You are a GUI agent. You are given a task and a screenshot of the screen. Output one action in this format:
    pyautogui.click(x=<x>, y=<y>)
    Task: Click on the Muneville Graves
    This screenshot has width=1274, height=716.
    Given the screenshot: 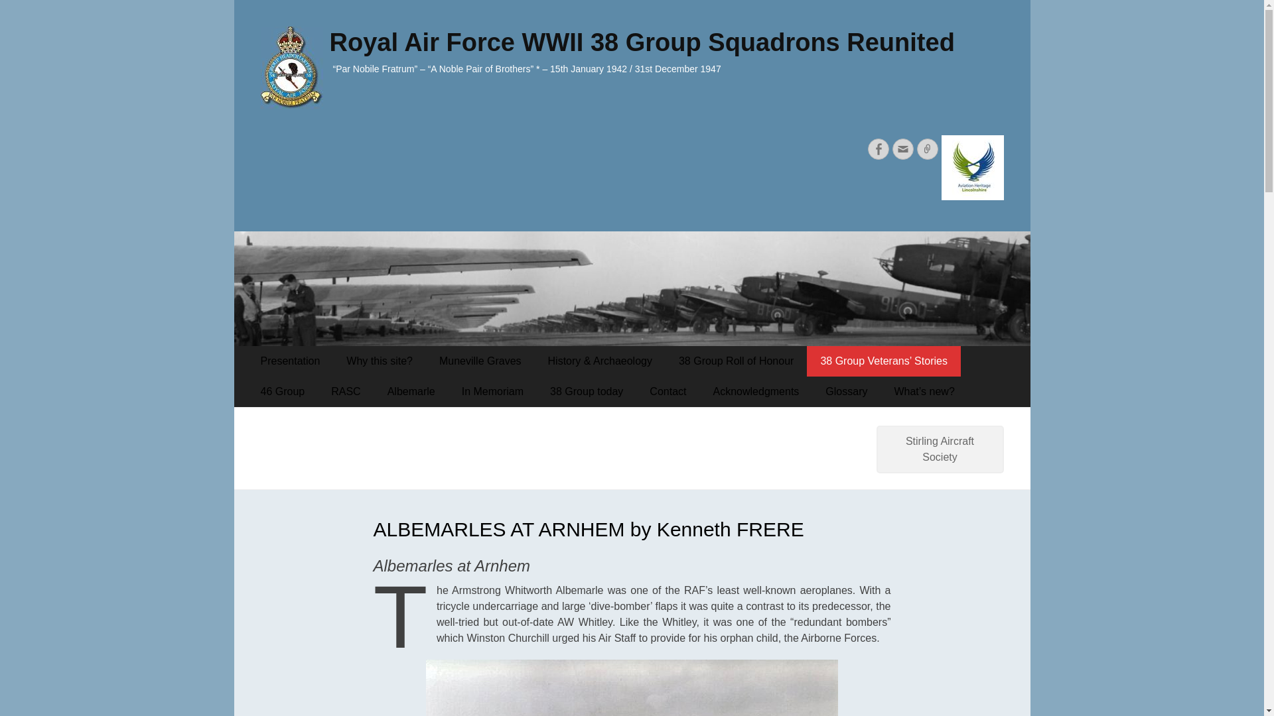 What is the action you would take?
    pyautogui.click(x=480, y=361)
    